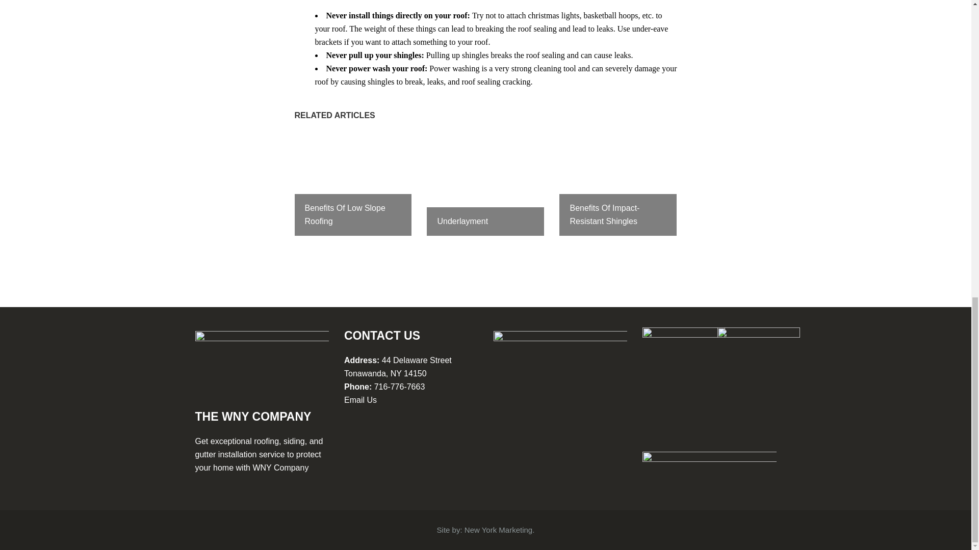 Image resolution: width=979 pixels, height=550 pixels. I want to click on Benefits Of Impact-Resistant Shingles, so click(617, 184).